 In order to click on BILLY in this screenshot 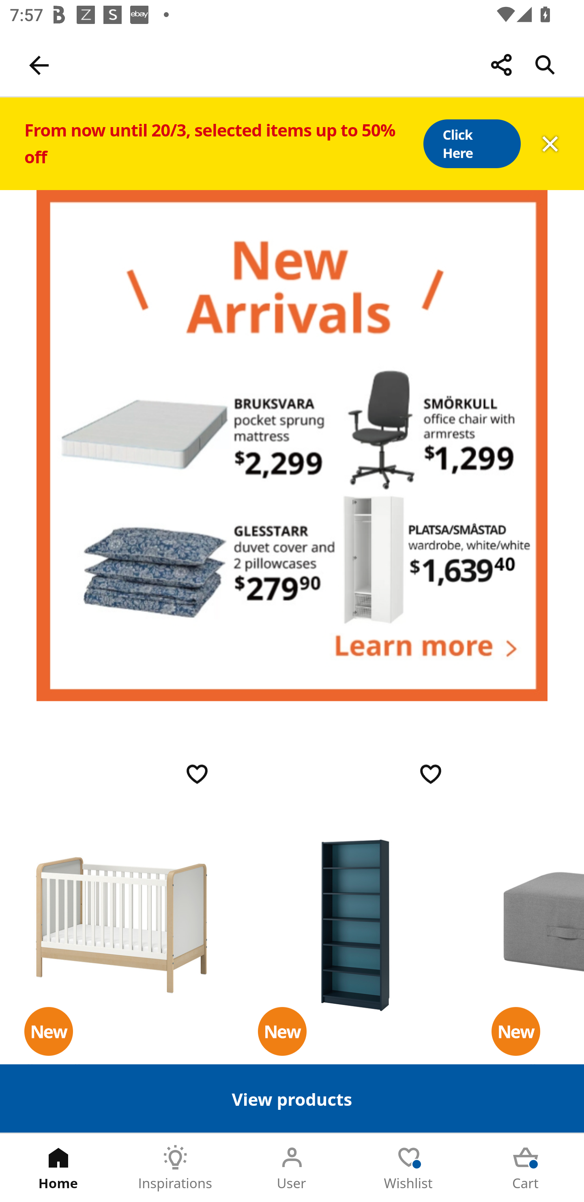, I will do `click(355, 925)`.